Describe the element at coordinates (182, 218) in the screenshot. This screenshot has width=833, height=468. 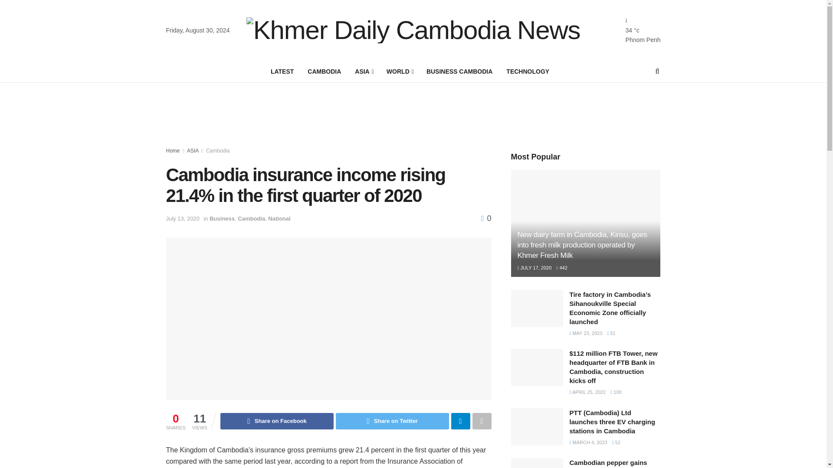
I see `July 13, 2020` at that location.